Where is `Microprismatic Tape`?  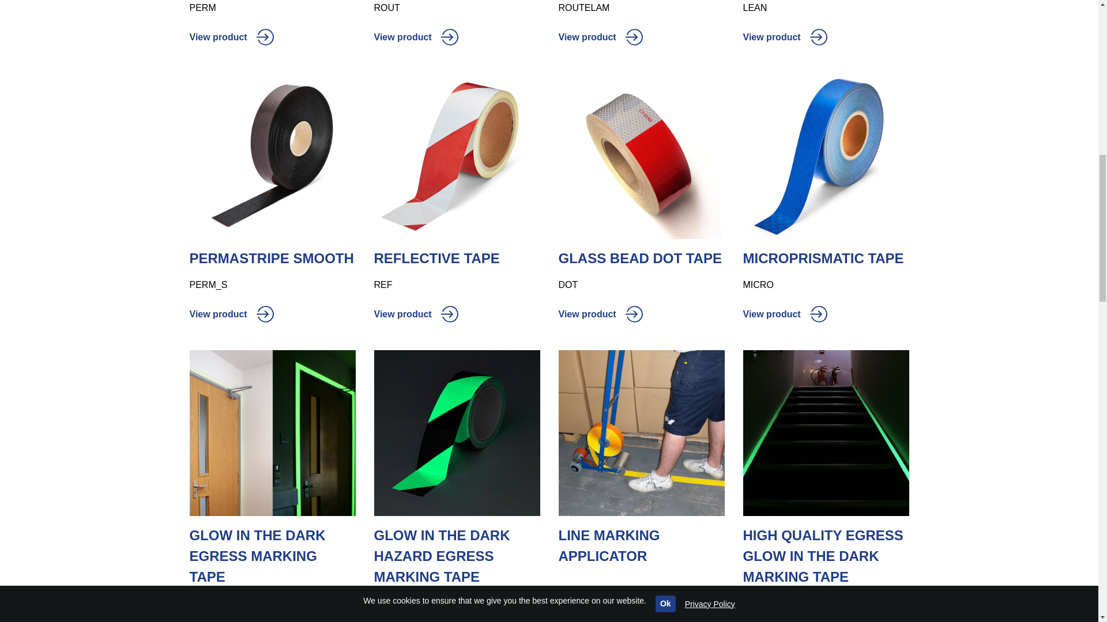
Microprismatic Tape is located at coordinates (826, 155).